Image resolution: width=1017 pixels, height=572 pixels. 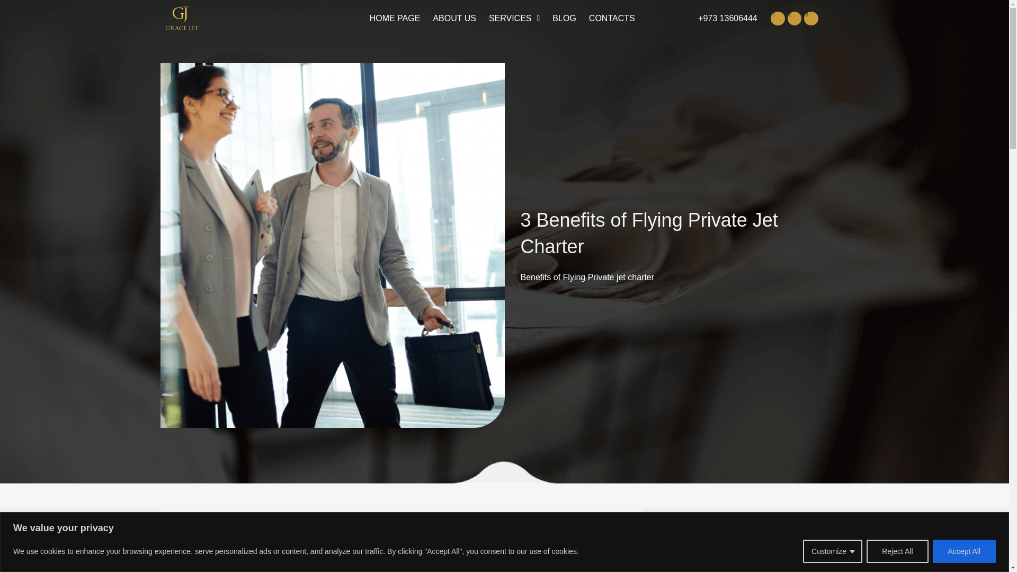 I want to click on HOME PAGE, so click(x=395, y=18).